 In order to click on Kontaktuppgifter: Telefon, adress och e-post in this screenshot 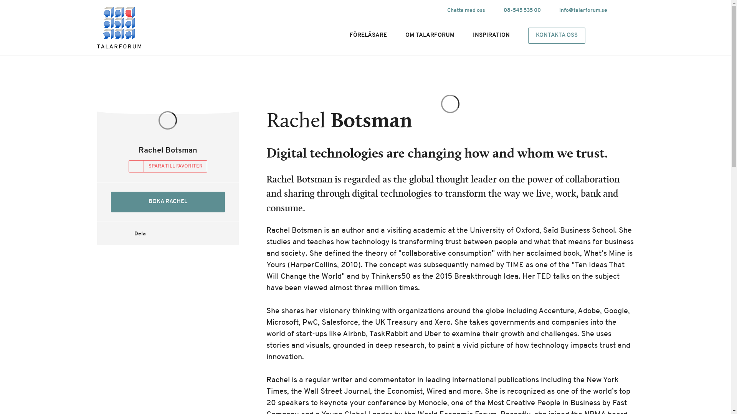, I will do `click(557, 36)`.